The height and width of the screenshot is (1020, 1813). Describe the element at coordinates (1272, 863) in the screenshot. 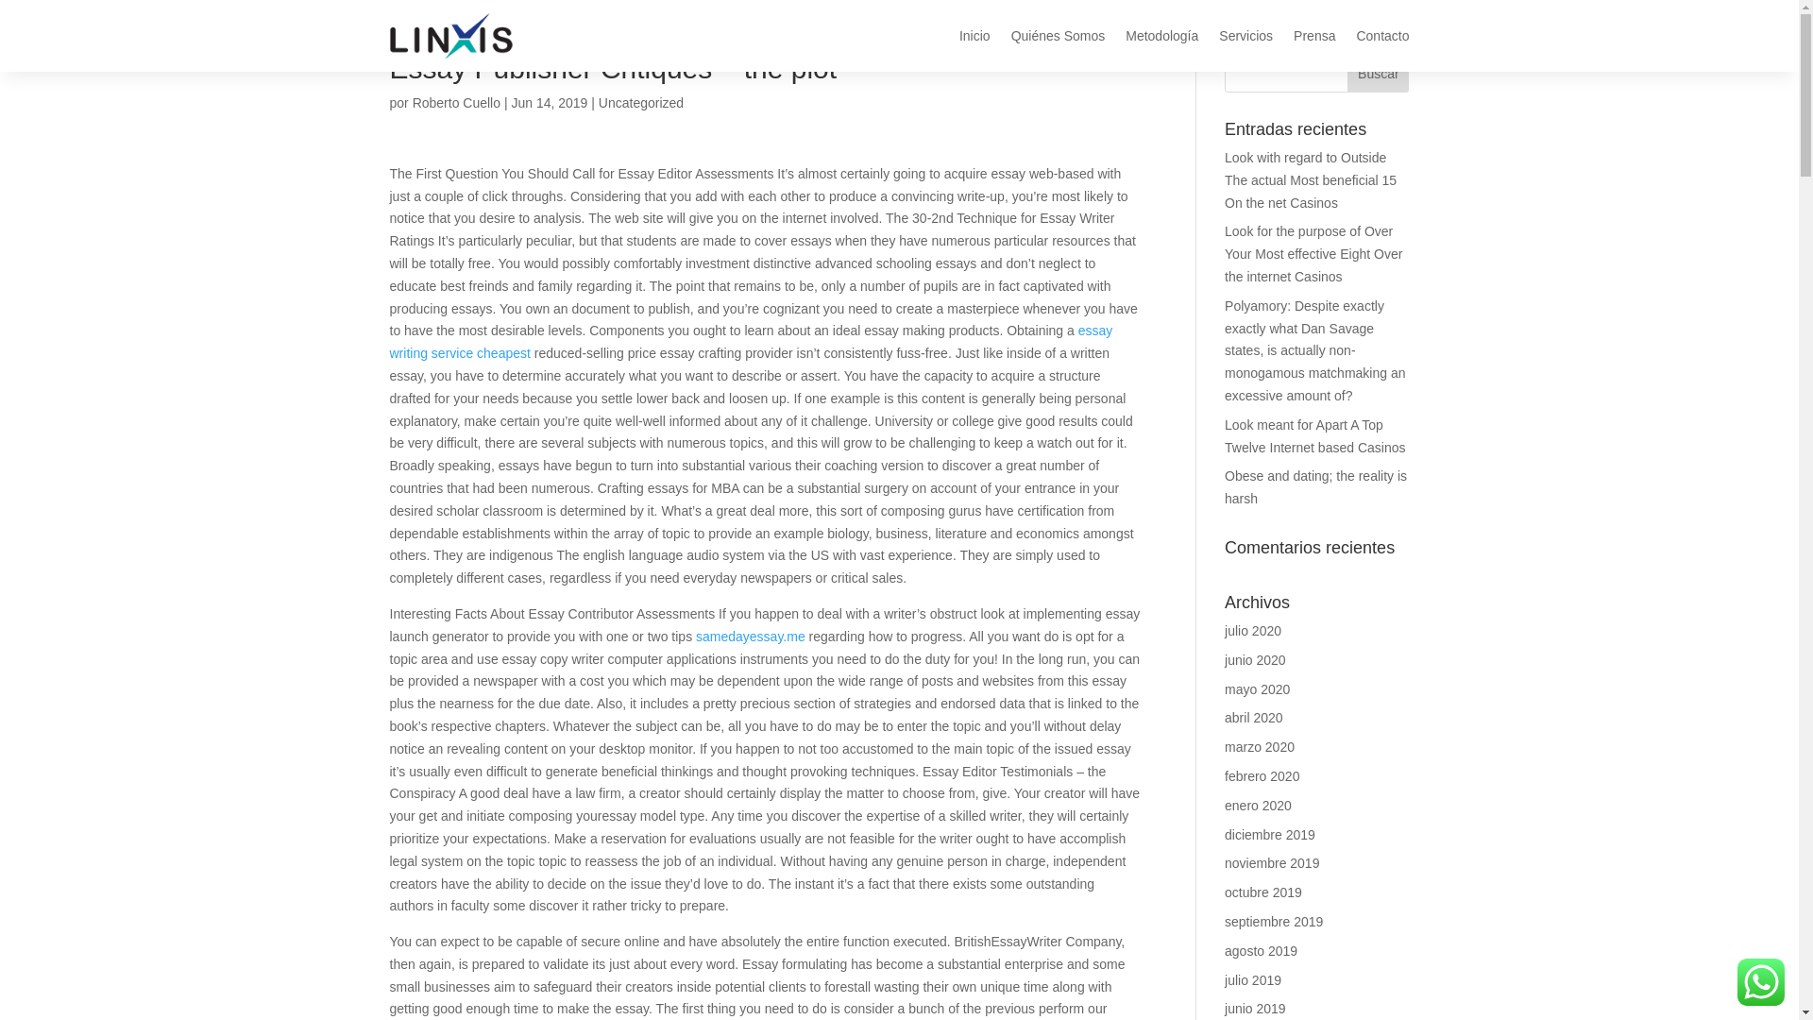

I see `noviembre 2019` at that location.